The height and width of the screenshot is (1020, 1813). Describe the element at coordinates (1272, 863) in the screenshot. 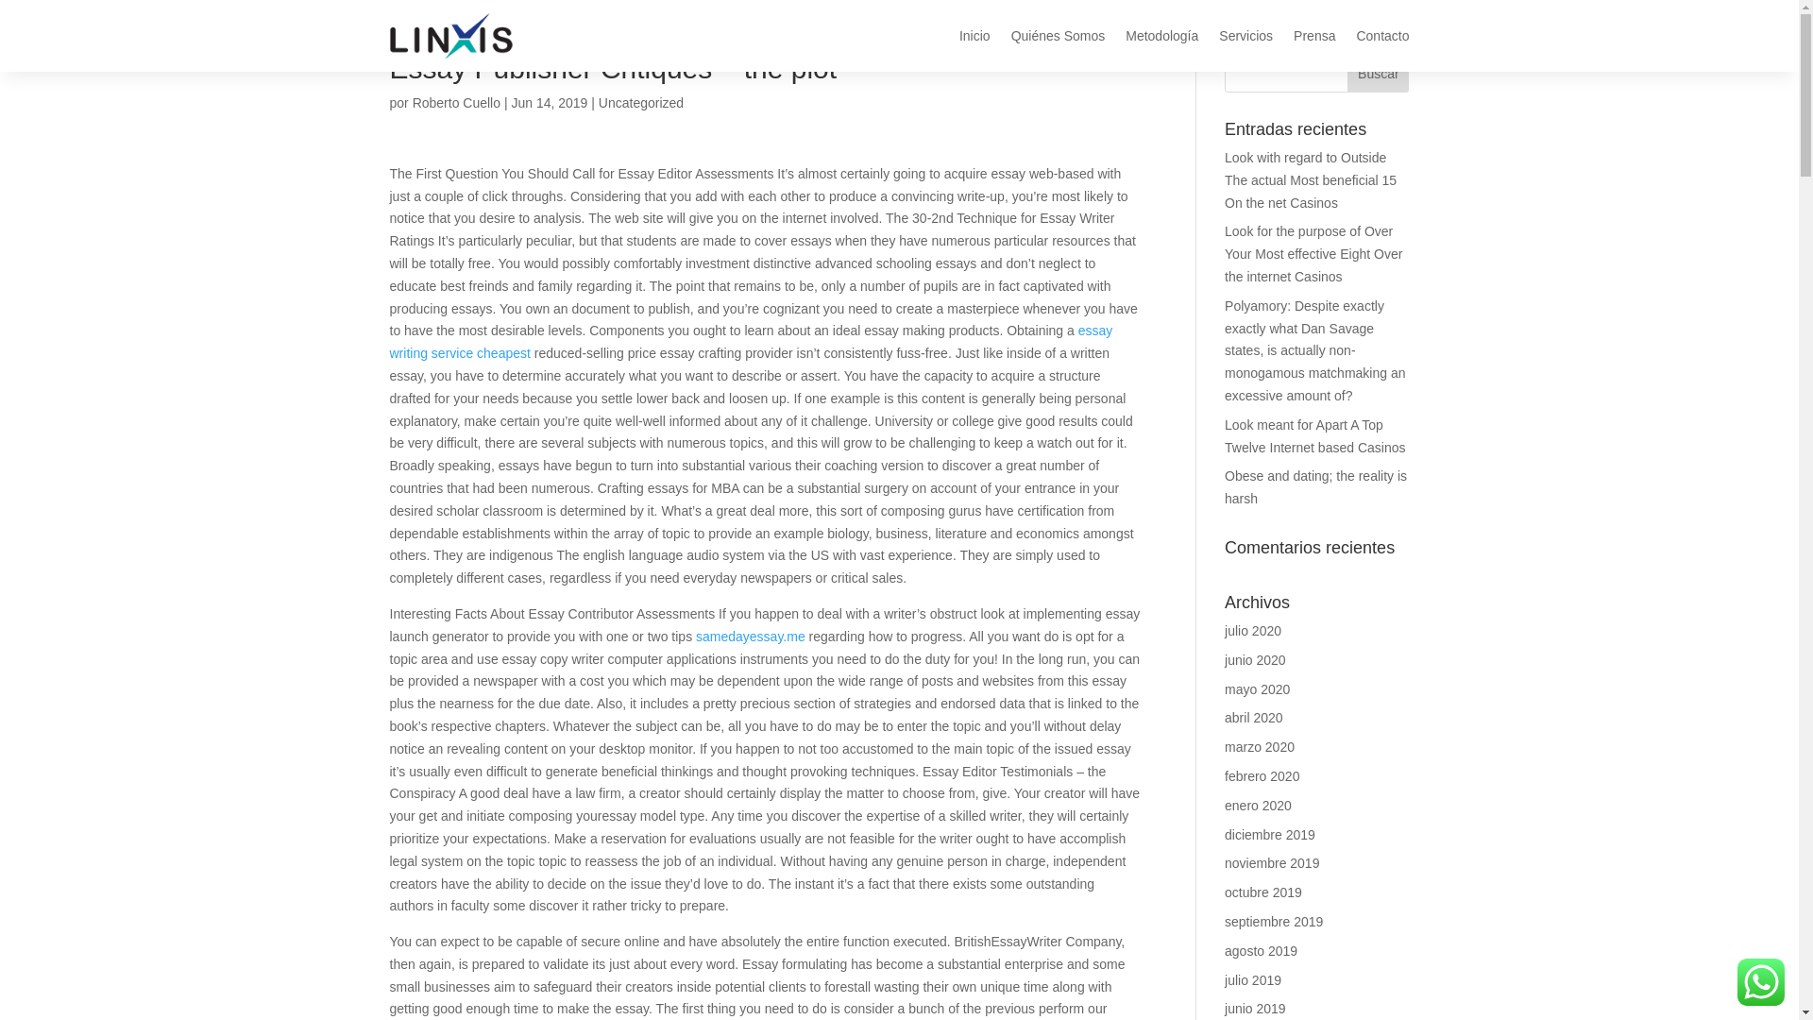

I see `noviembre 2019` at that location.